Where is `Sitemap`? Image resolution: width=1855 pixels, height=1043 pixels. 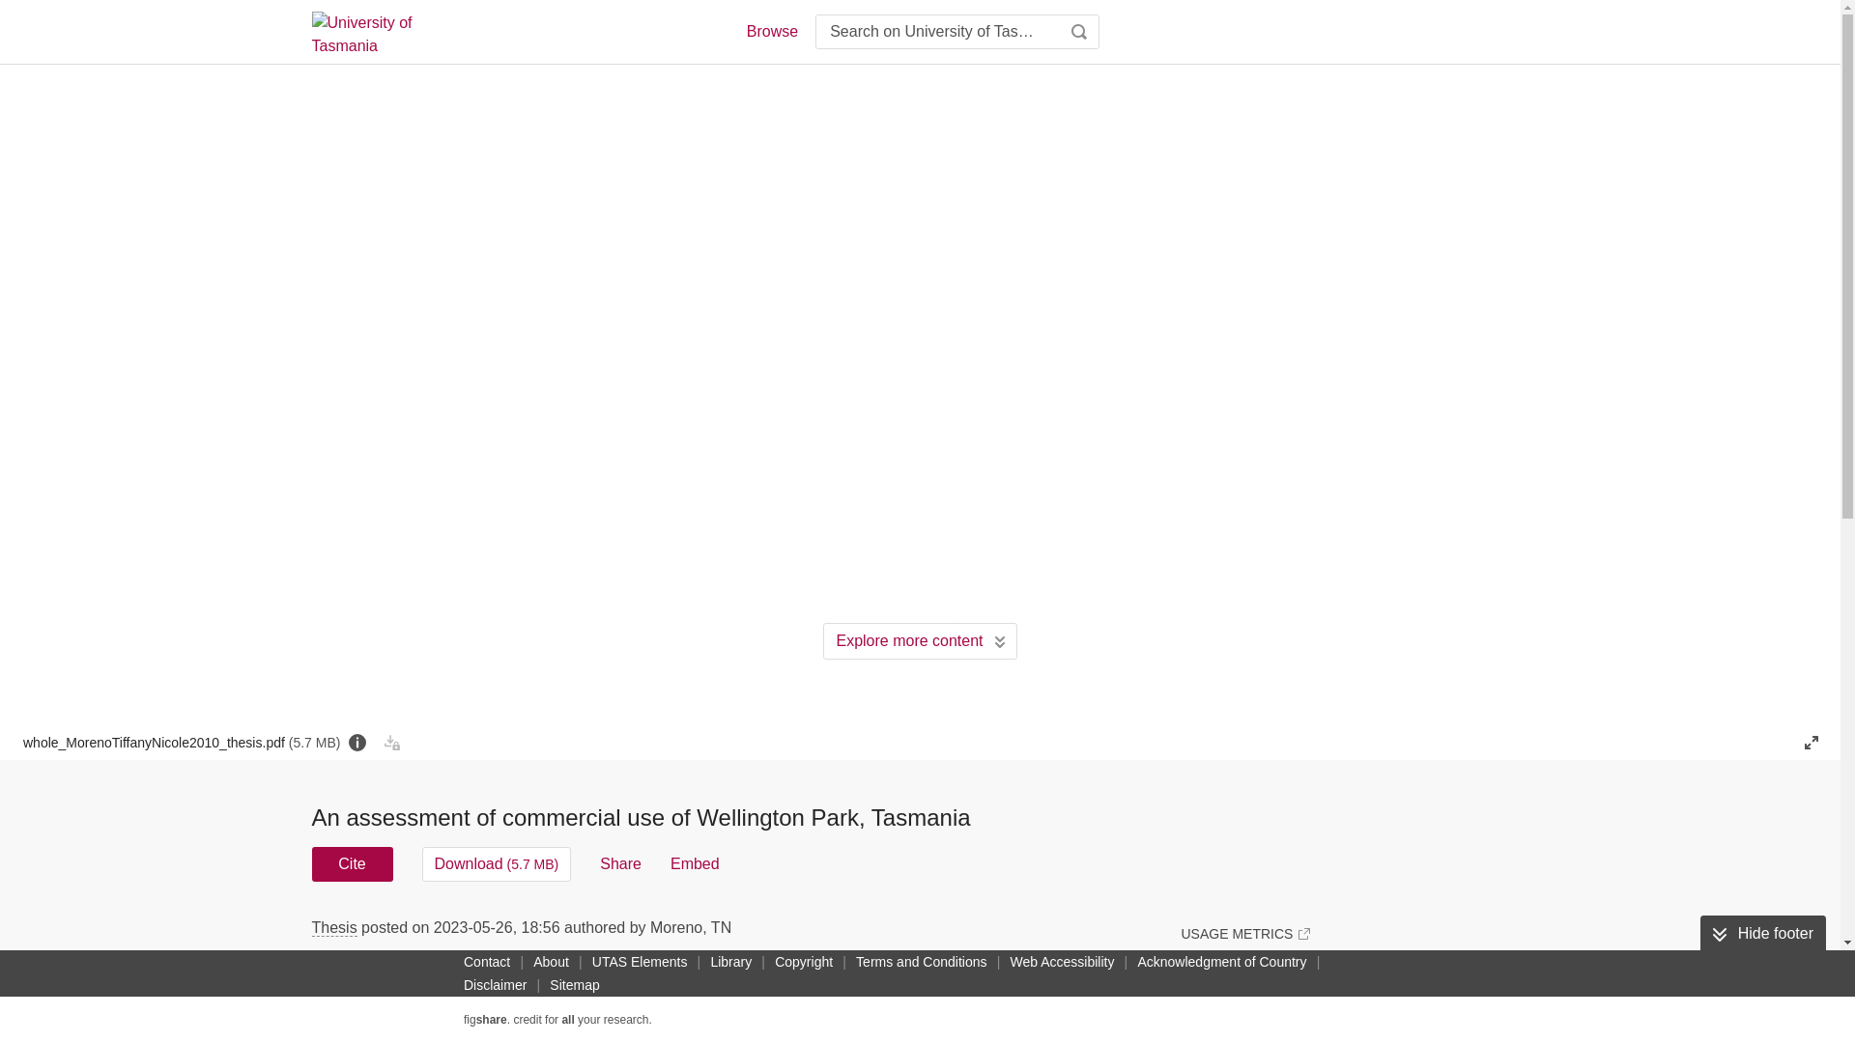
Sitemap is located at coordinates (574, 985).